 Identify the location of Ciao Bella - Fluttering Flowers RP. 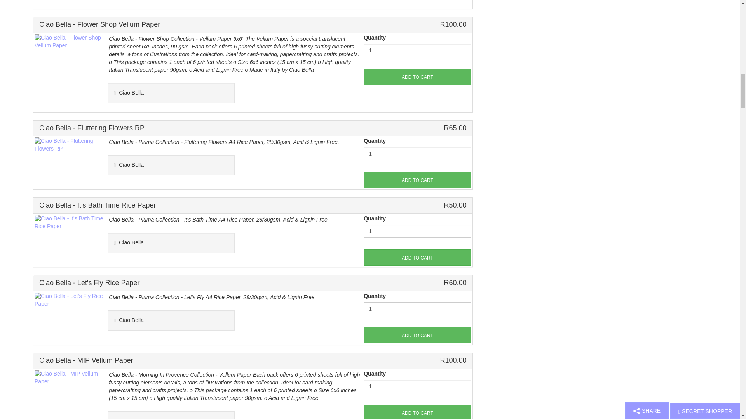
(70, 145).